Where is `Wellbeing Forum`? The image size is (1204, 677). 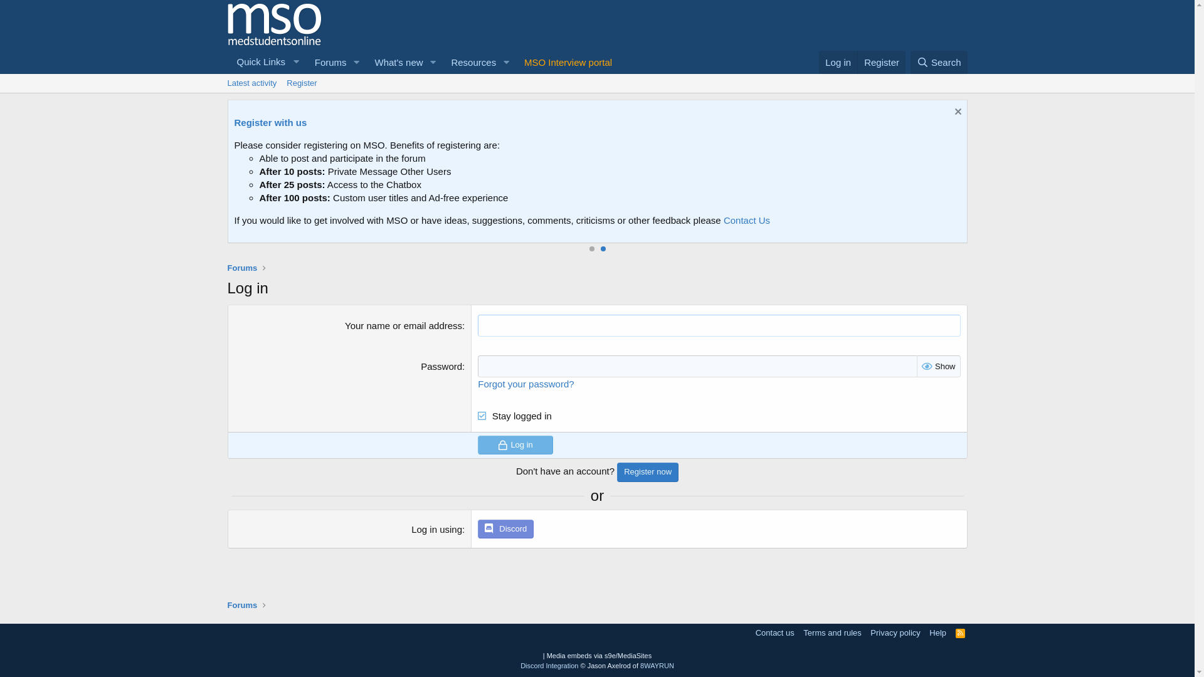 Wellbeing Forum is located at coordinates (295, 198).